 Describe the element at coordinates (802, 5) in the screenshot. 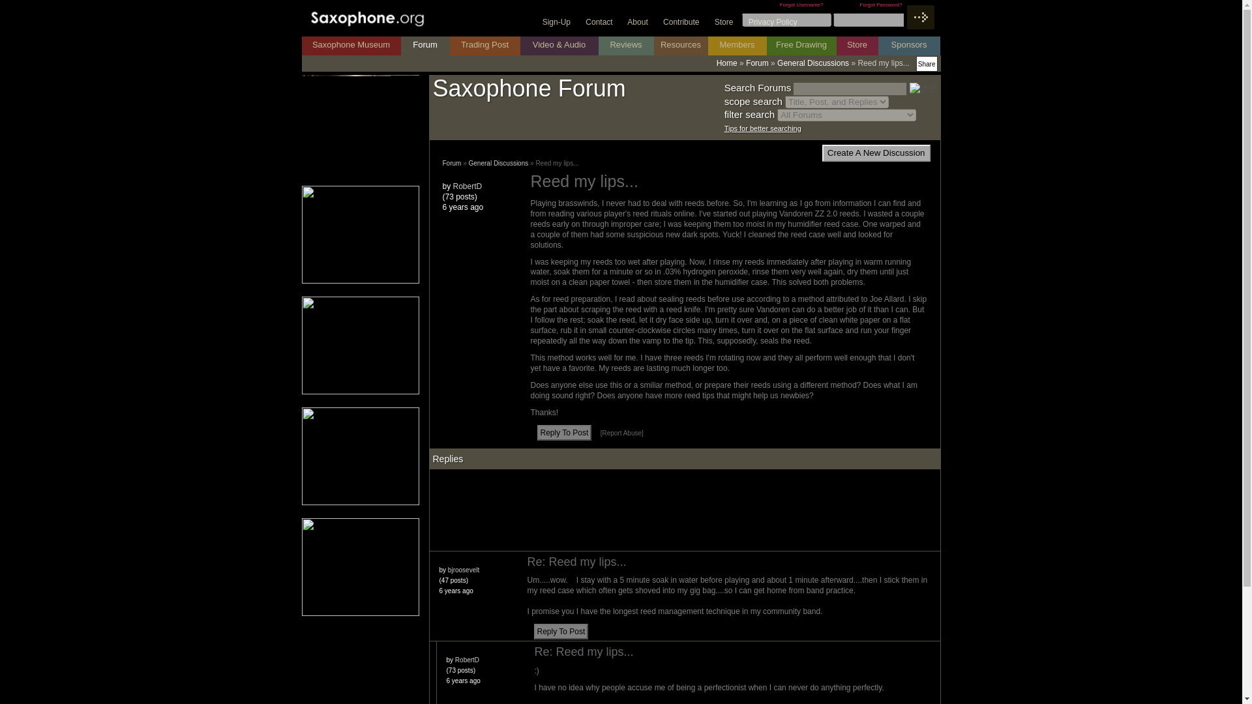

I see `Forgot Username?` at that location.